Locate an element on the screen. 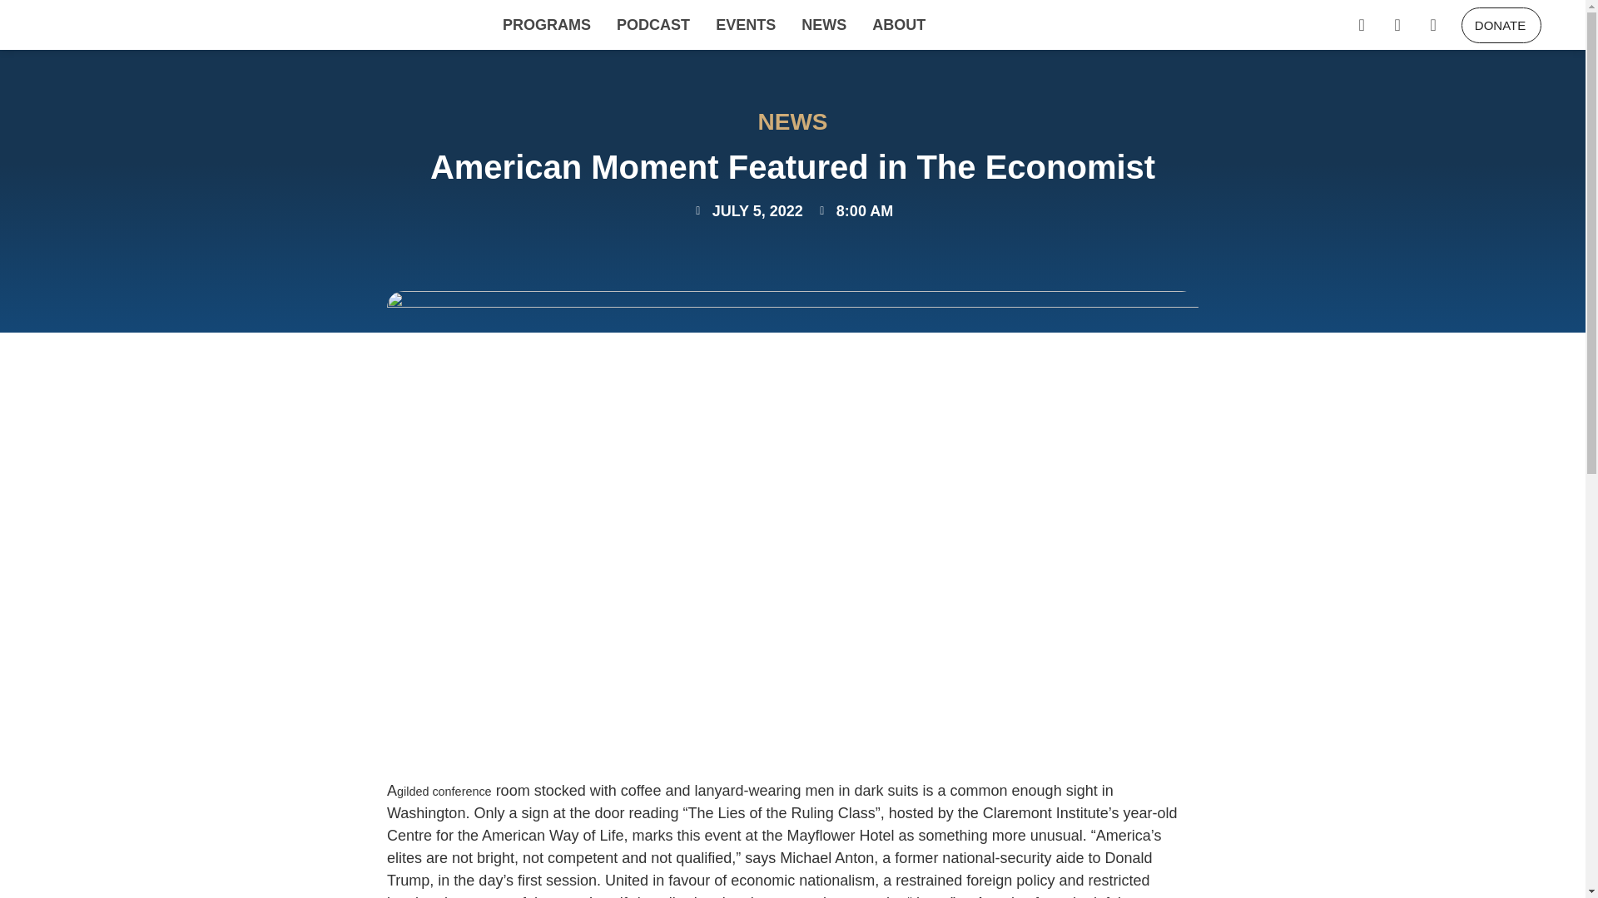 This screenshot has width=1598, height=898. JULY 5, 2022 is located at coordinates (747, 210).